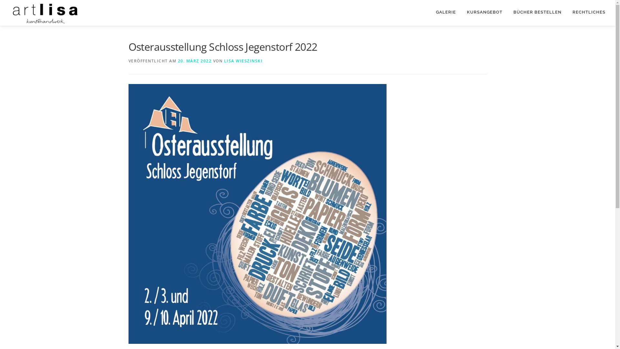 Image resolution: width=620 pixels, height=349 pixels. I want to click on RECHTLICHES, so click(586, 12).